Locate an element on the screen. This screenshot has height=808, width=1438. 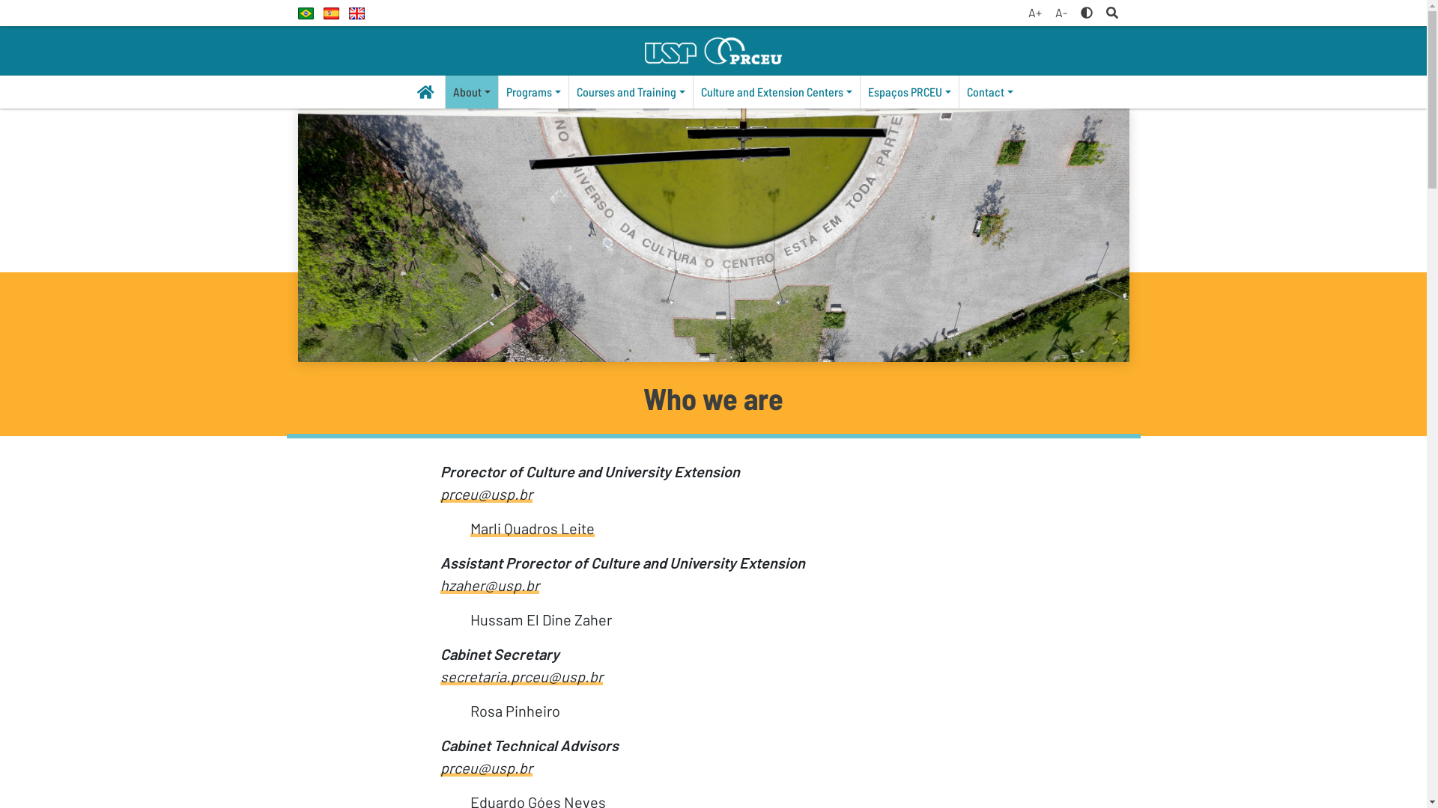
Programs is located at coordinates (533, 92).